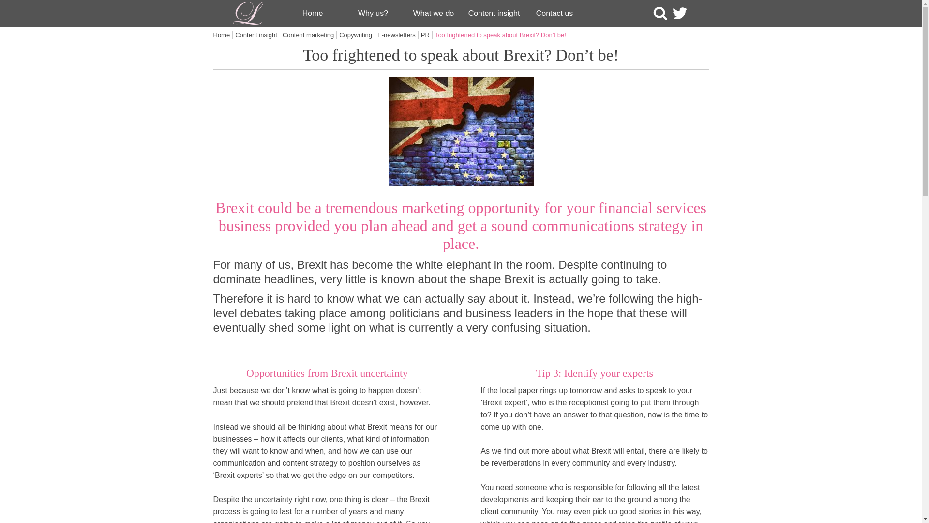 The width and height of the screenshot is (929, 523). Describe the element at coordinates (554, 14) in the screenshot. I see `Contact us` at that location.